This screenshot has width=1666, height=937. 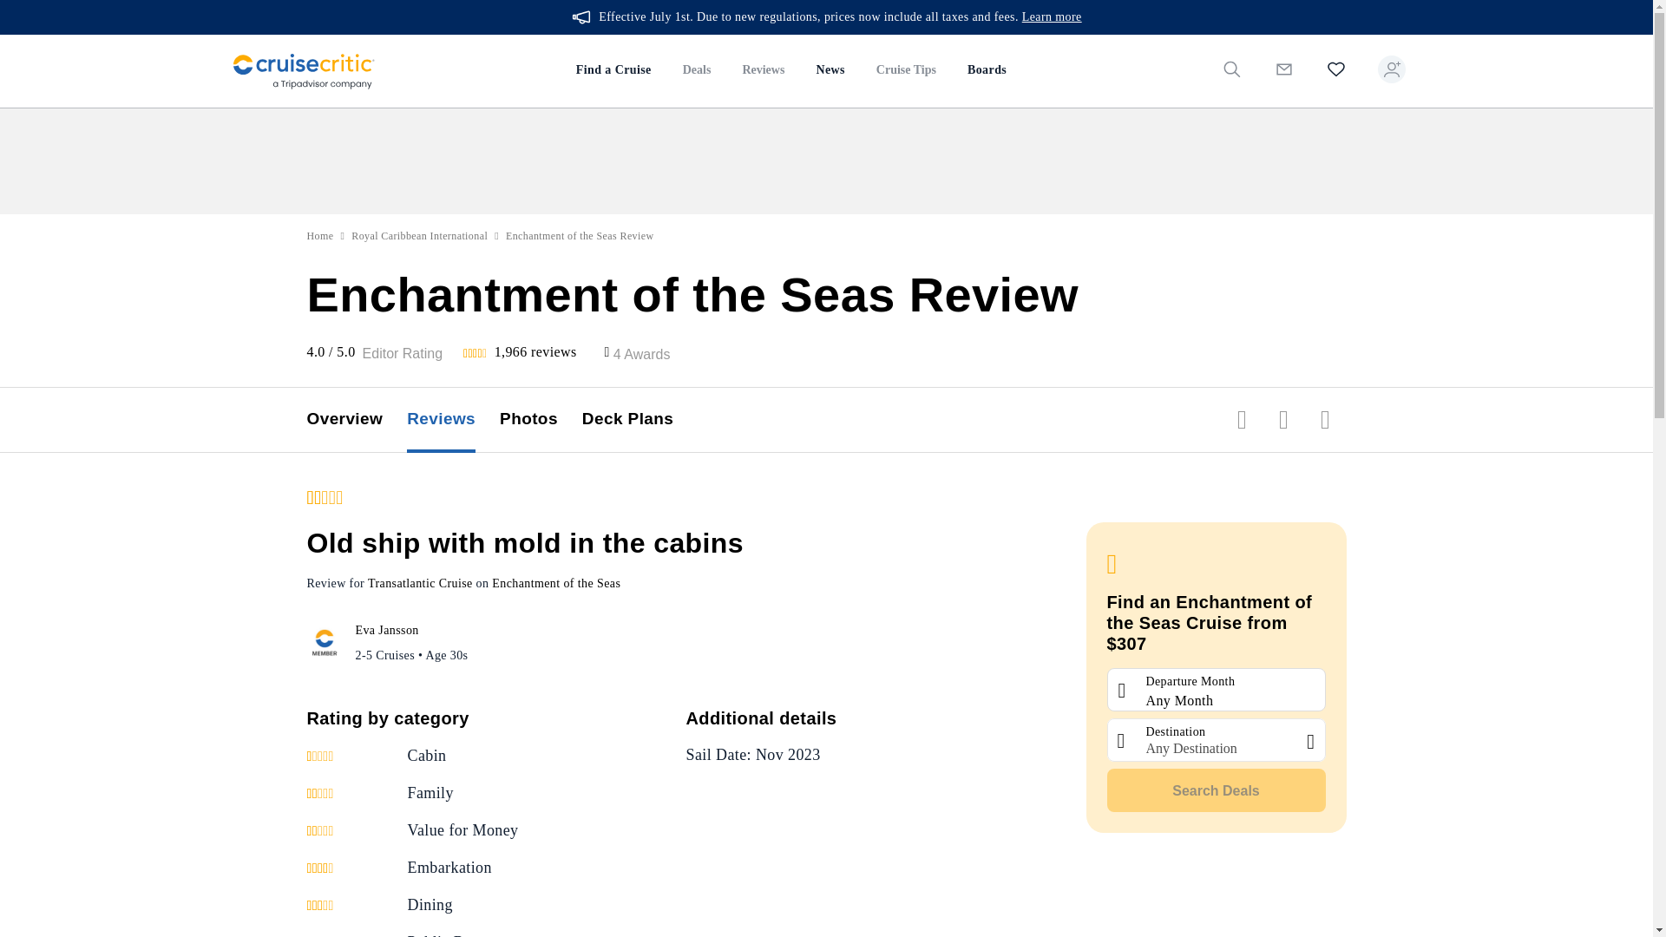 I want to click on Enchantment of the Seas Review, so click(x=580, y=236).